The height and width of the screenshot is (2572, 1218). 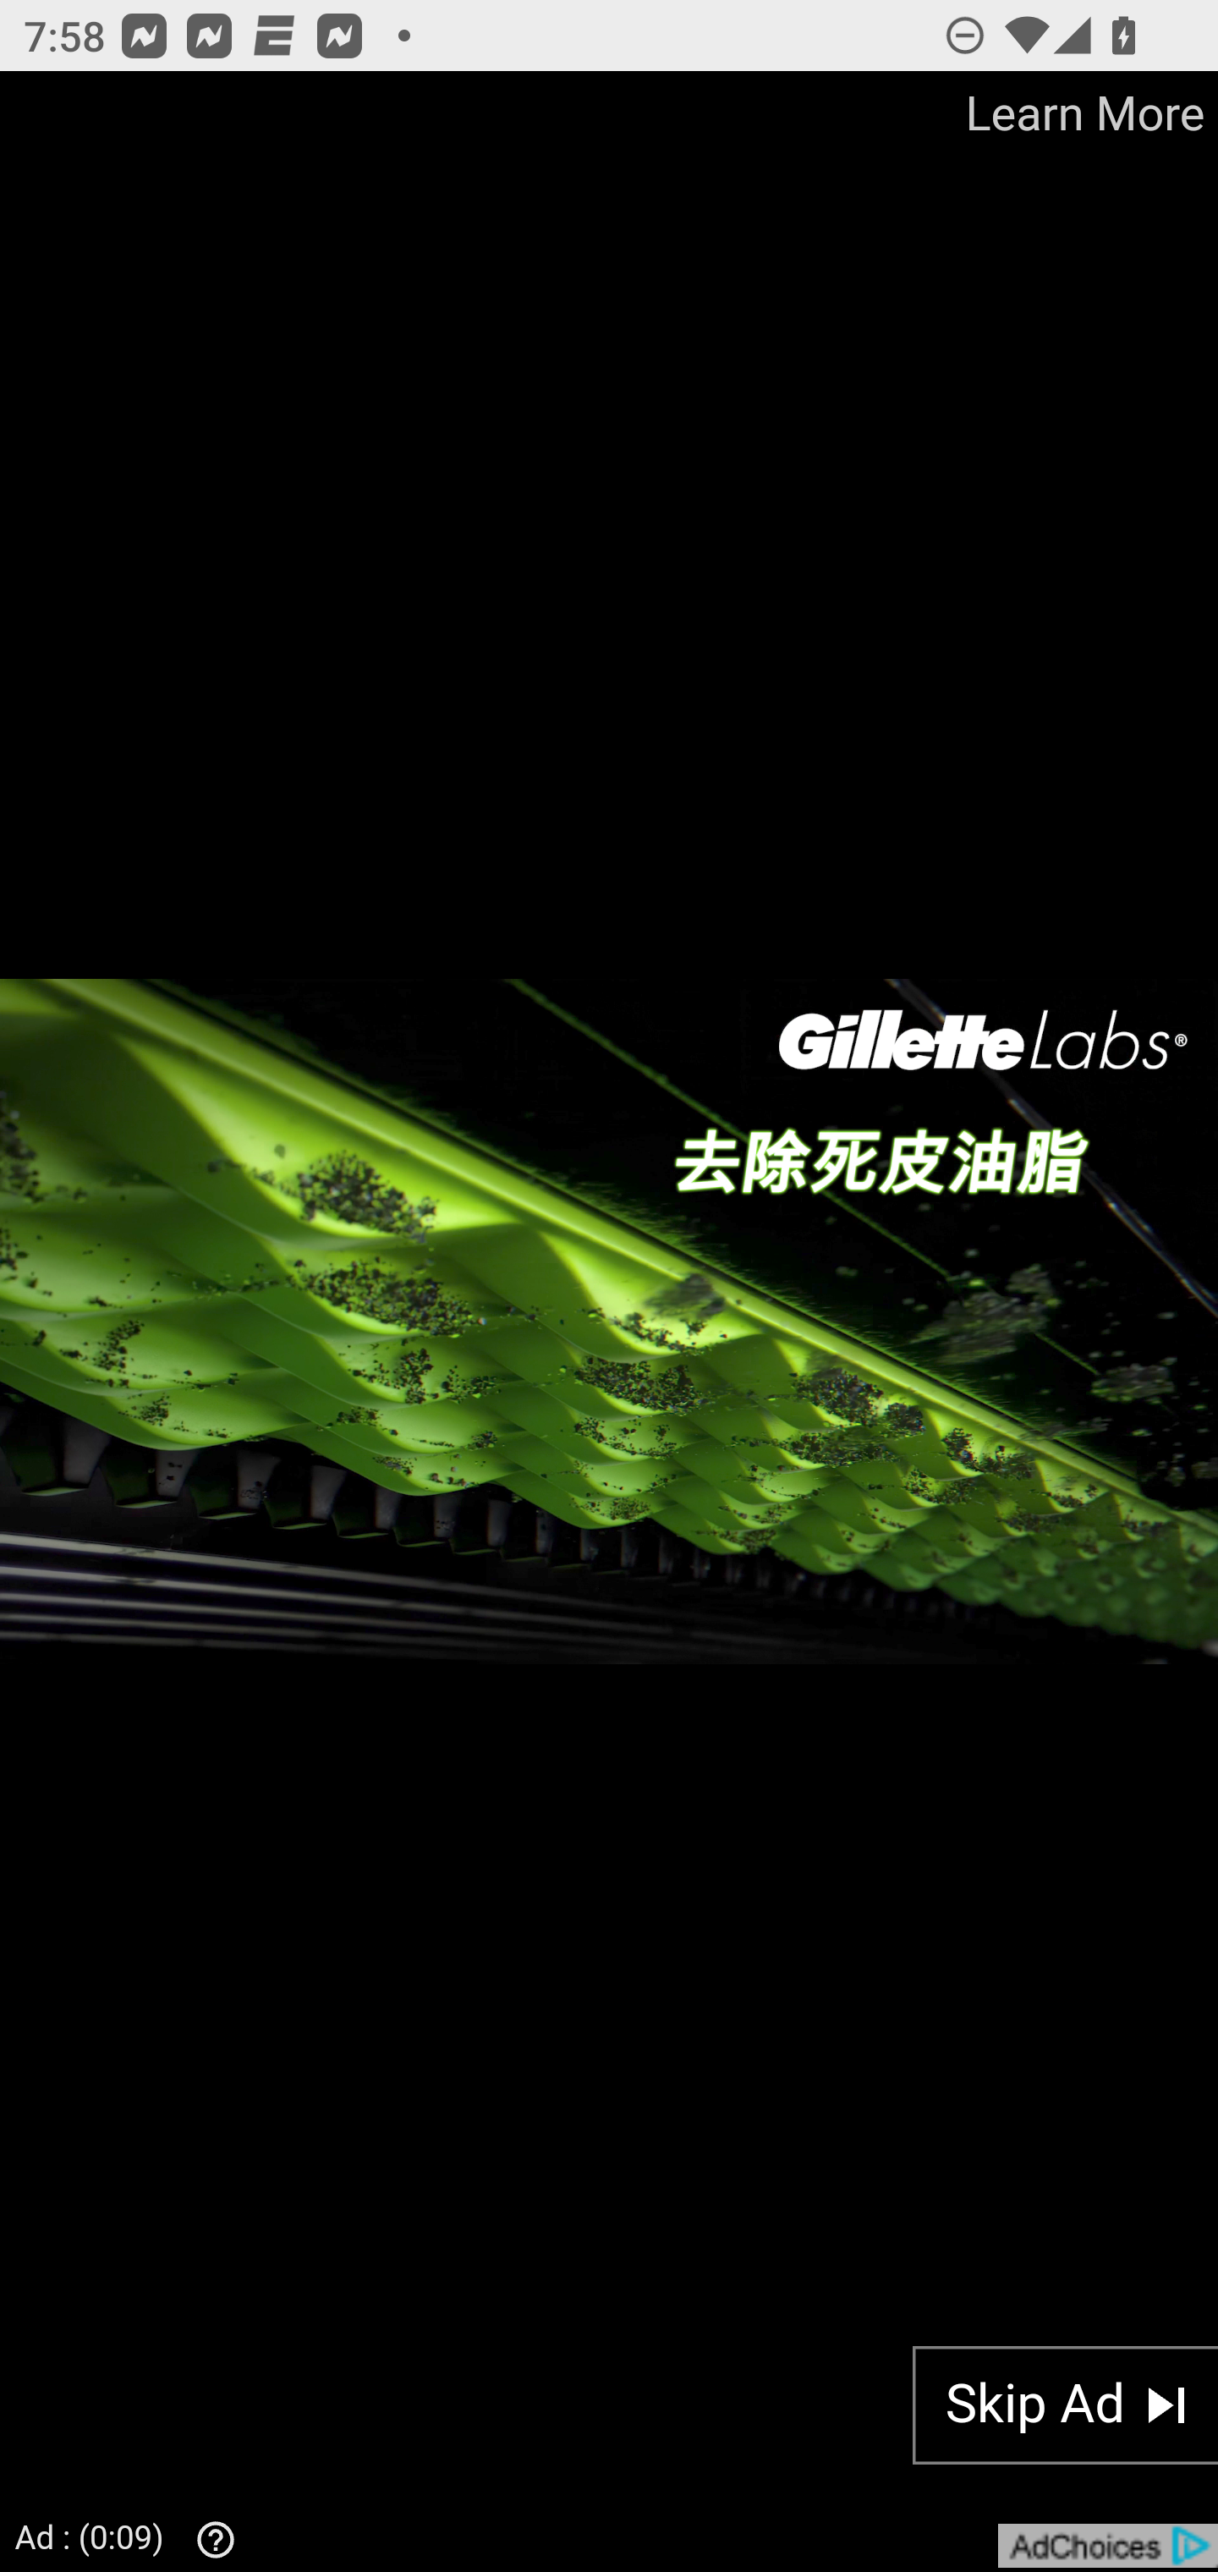 What do you see at coordinates (1083, 114) in the screenshot?
I see `Learn More` at bounding box center [1083, 114].